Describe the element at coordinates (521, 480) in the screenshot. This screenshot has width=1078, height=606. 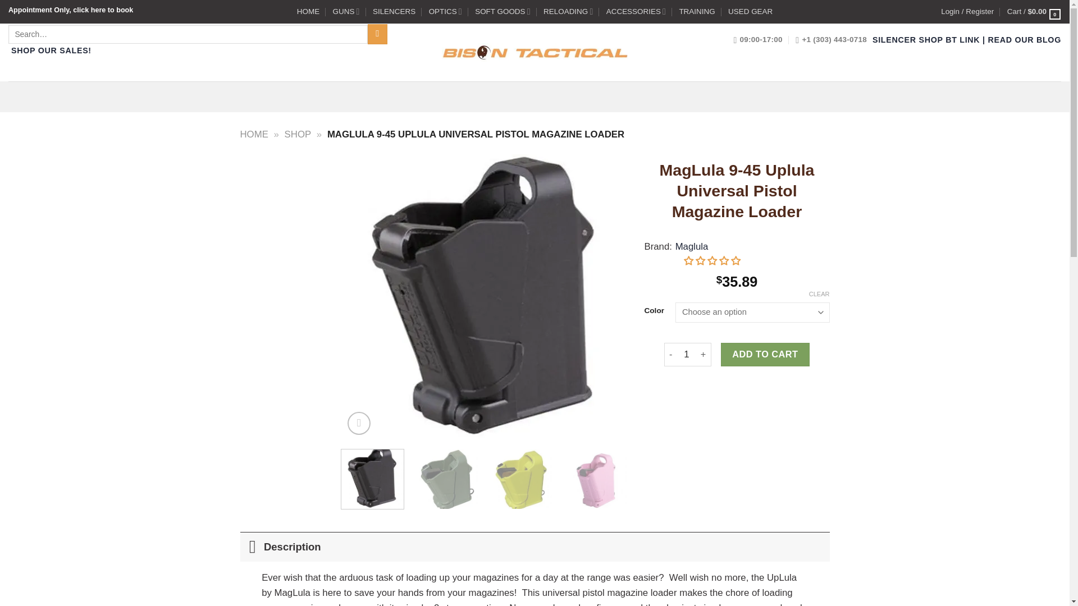
I see `MagLula 9-45 Uplula Universal Pistol Magazine Loader 6` at that location.